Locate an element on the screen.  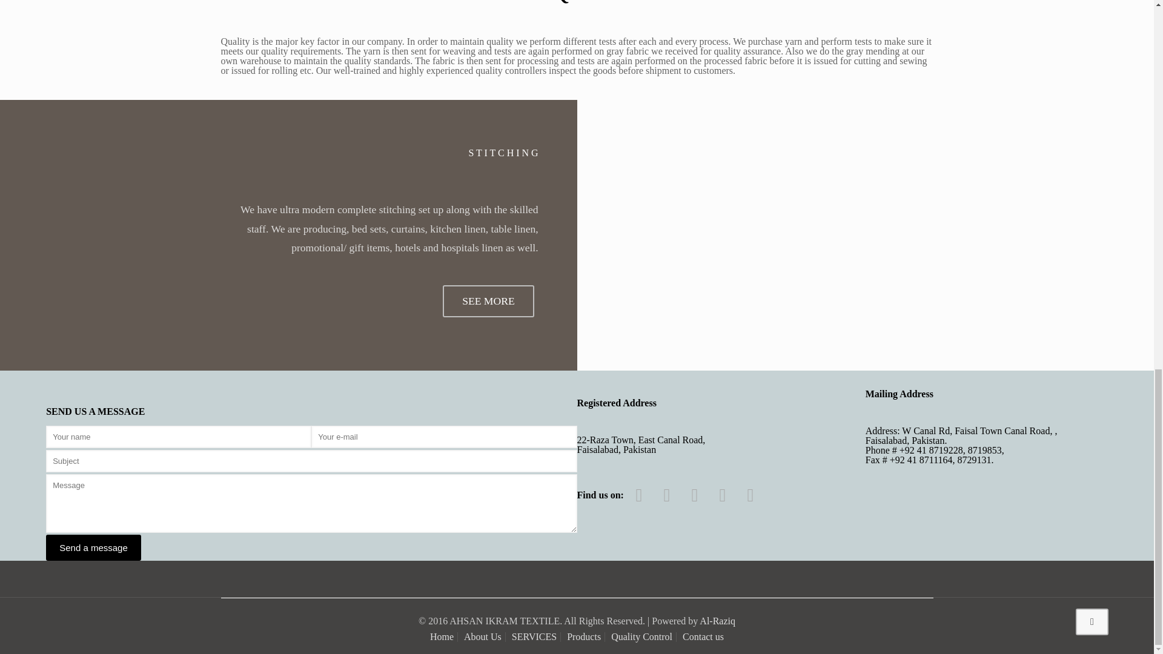
SERVICES is located at coordinates (534, 636).